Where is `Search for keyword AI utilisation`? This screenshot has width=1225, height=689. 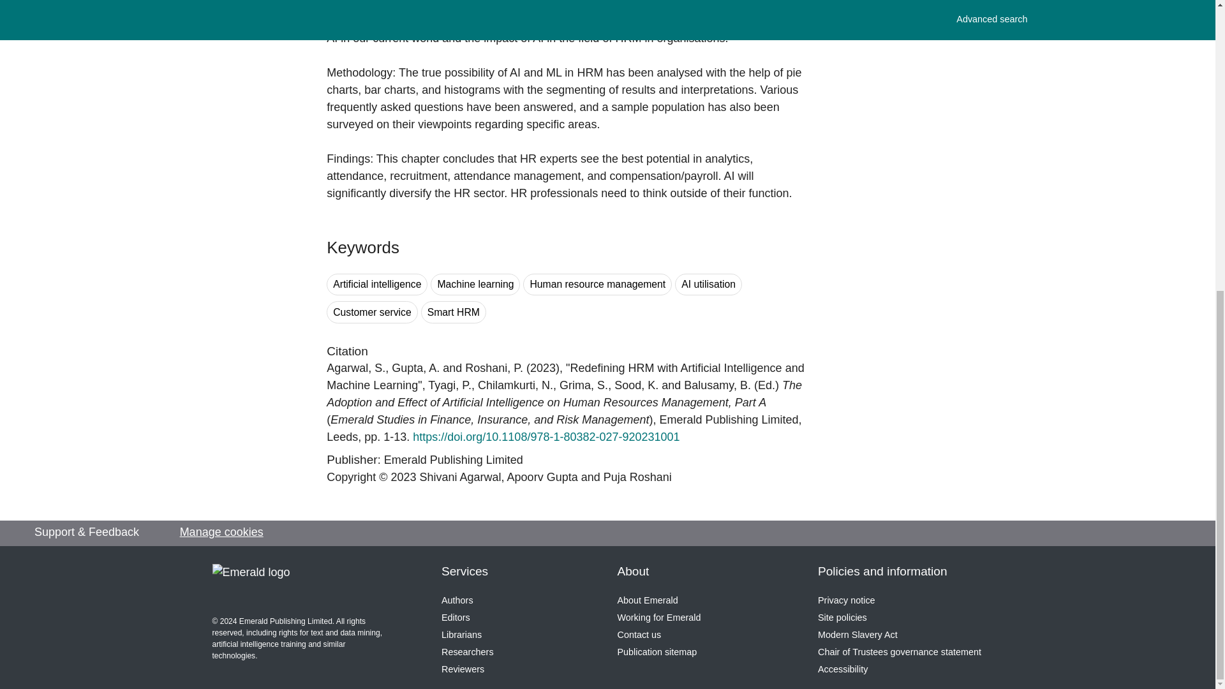 Search for keyword AI utilisation is located at coordinates (708, 285).